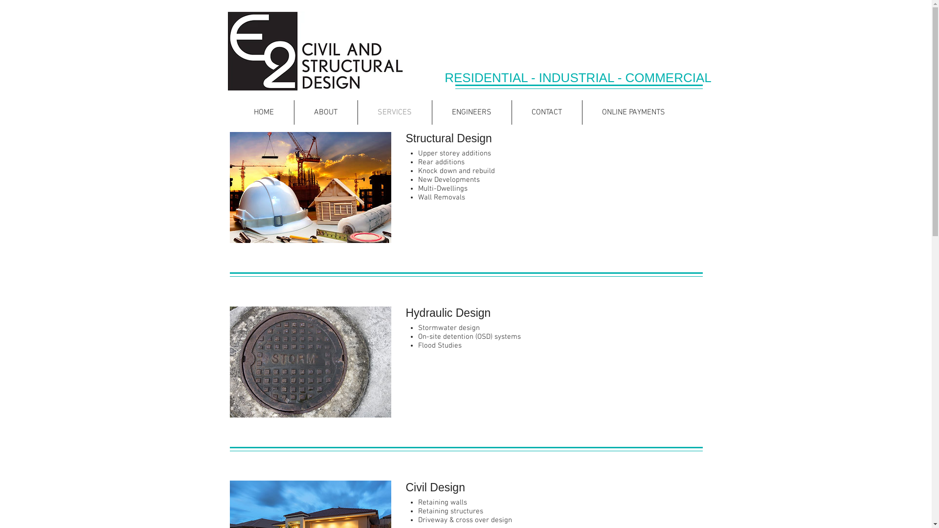 The width and height of the screenshot is (939, 528). I want to click on SERVICES, so click(395, 112).